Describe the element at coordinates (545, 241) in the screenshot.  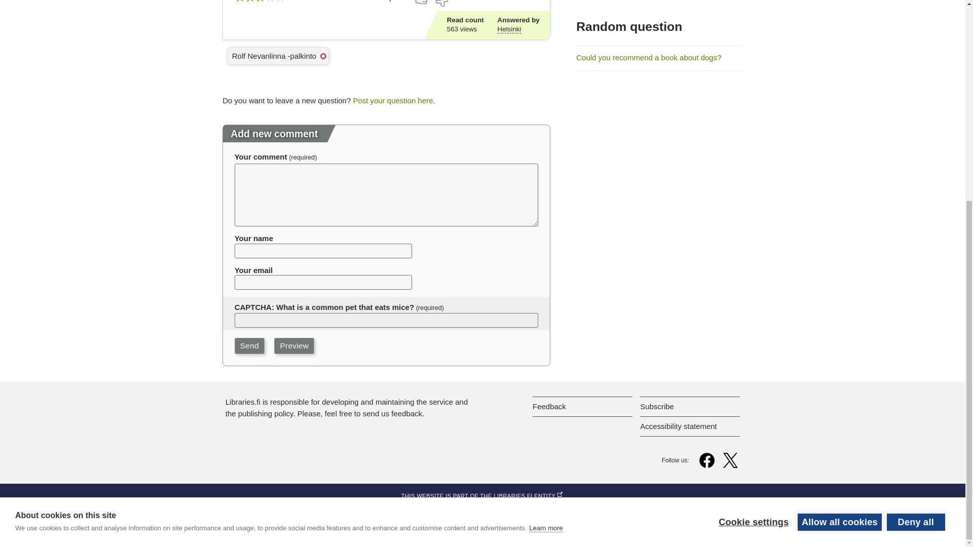
I see `Learn more` at that location.